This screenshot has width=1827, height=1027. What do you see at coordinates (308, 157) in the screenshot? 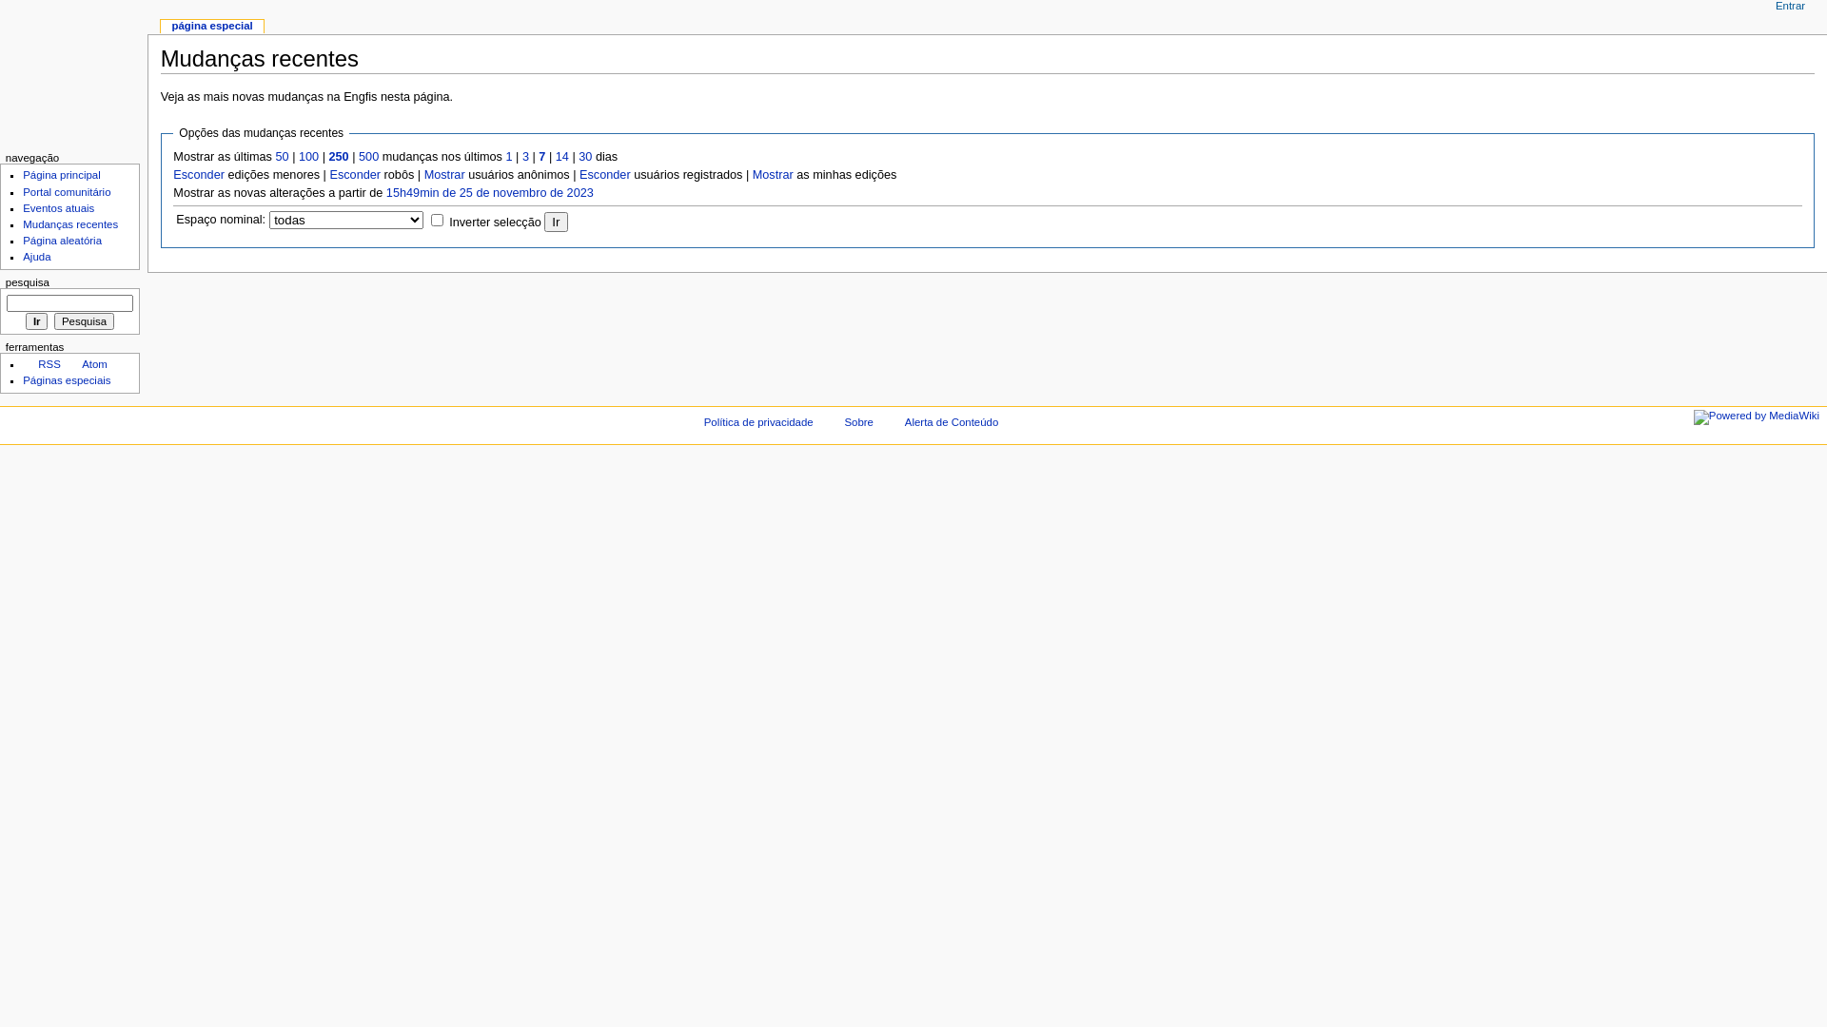
I see `100` at bounding box center [308, 157].